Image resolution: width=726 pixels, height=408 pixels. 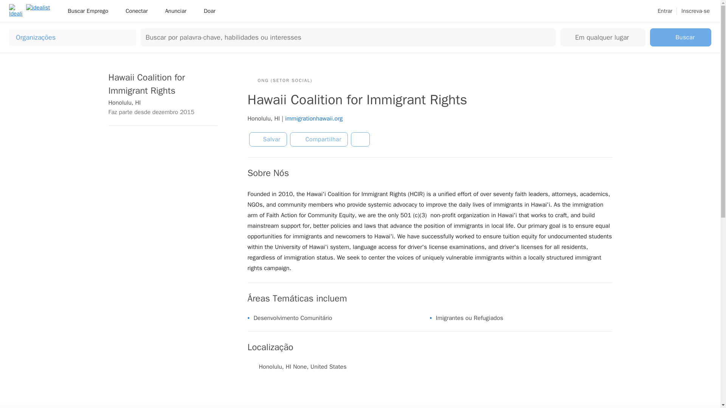 I want to click on immigrationhawaii.org, so click(x=314, y=119).